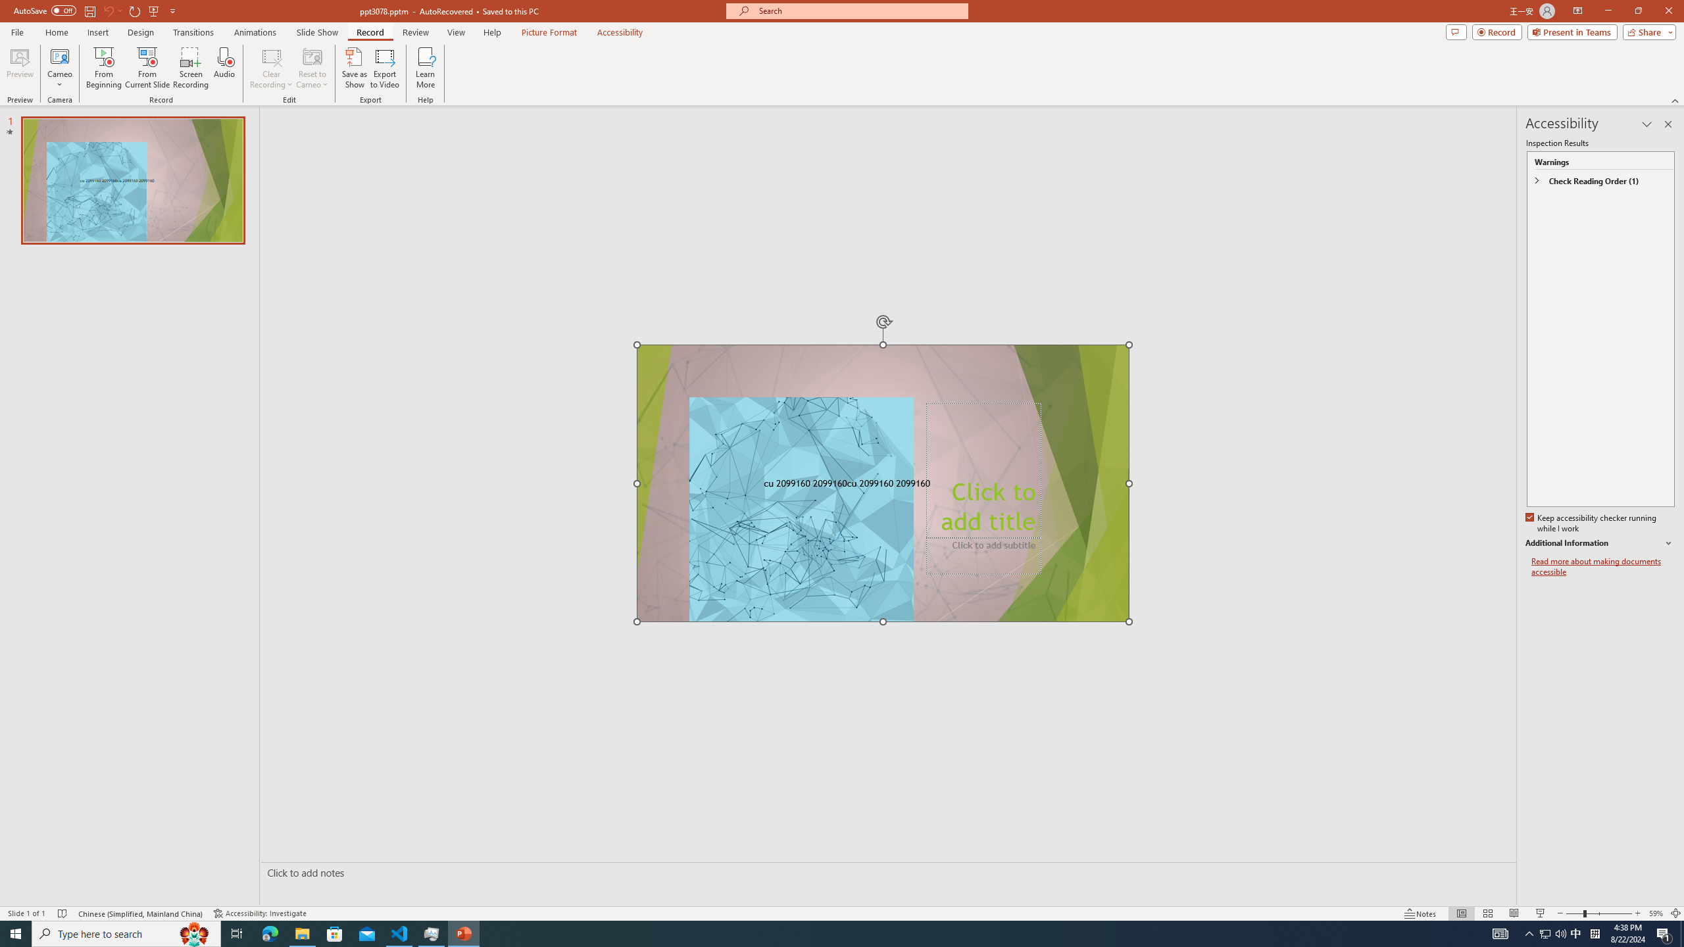 The height and width of the screenshot is (947, 1684). Describe the element at coordinates (1600, 543) in the screenshot. I see `Additional Information` at that location.